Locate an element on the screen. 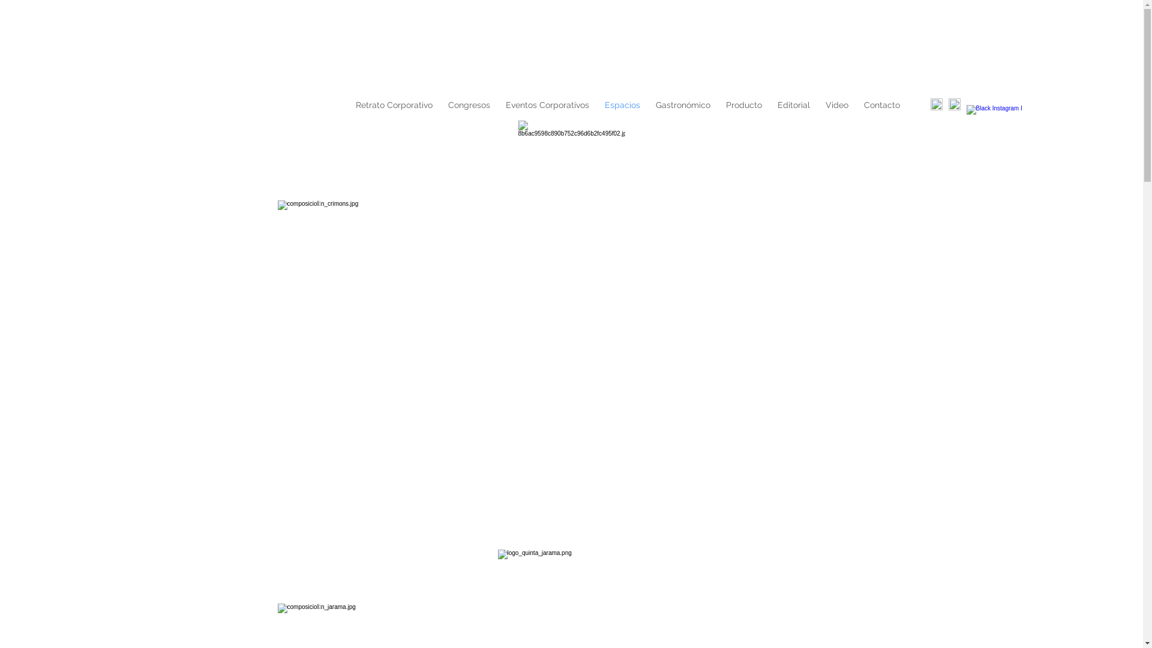 This screenshot has height=648, width=1152. Video is located at coordinates (836, 105).